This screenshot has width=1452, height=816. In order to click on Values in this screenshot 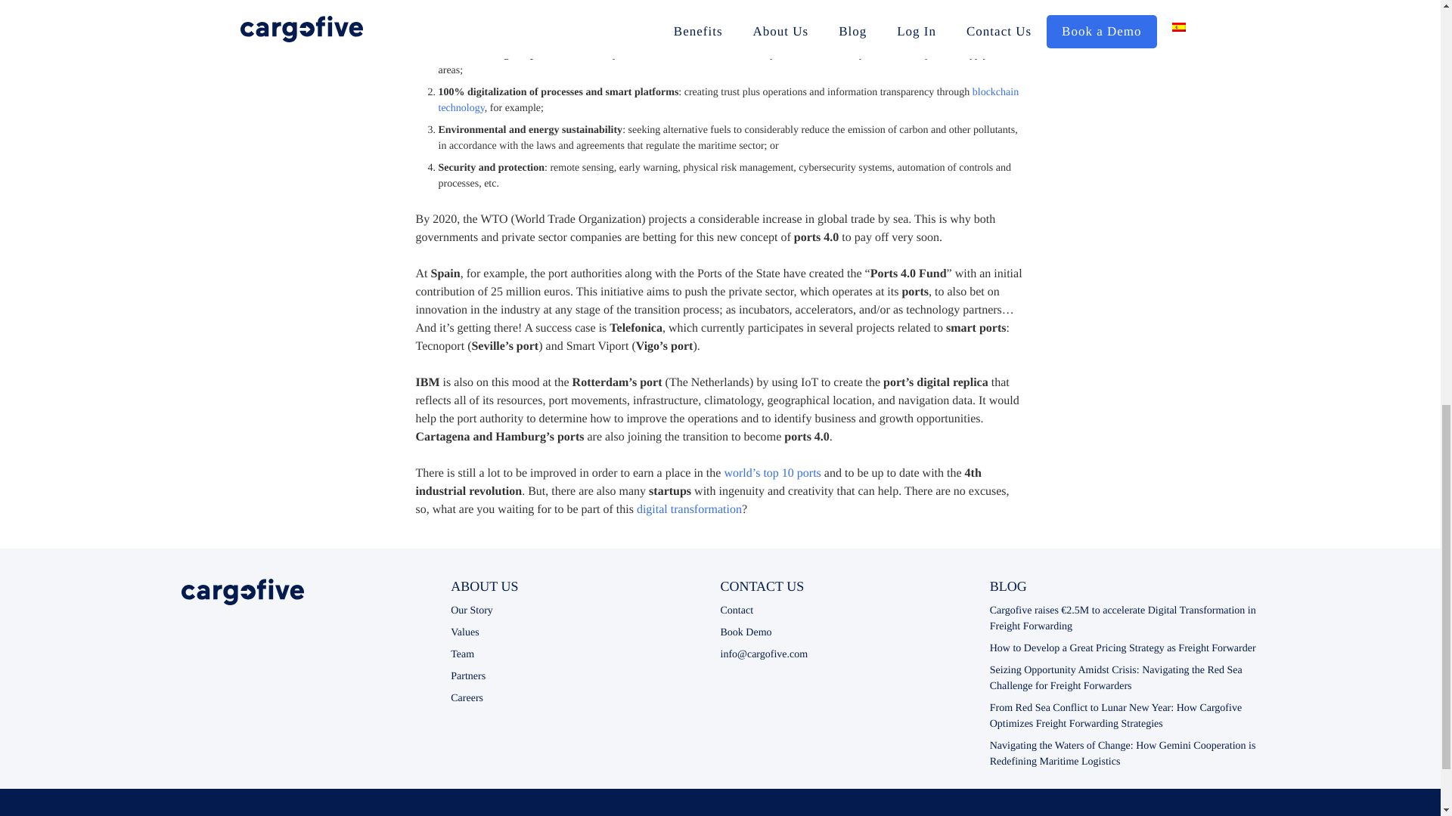, I will do `click(464, 632)`.